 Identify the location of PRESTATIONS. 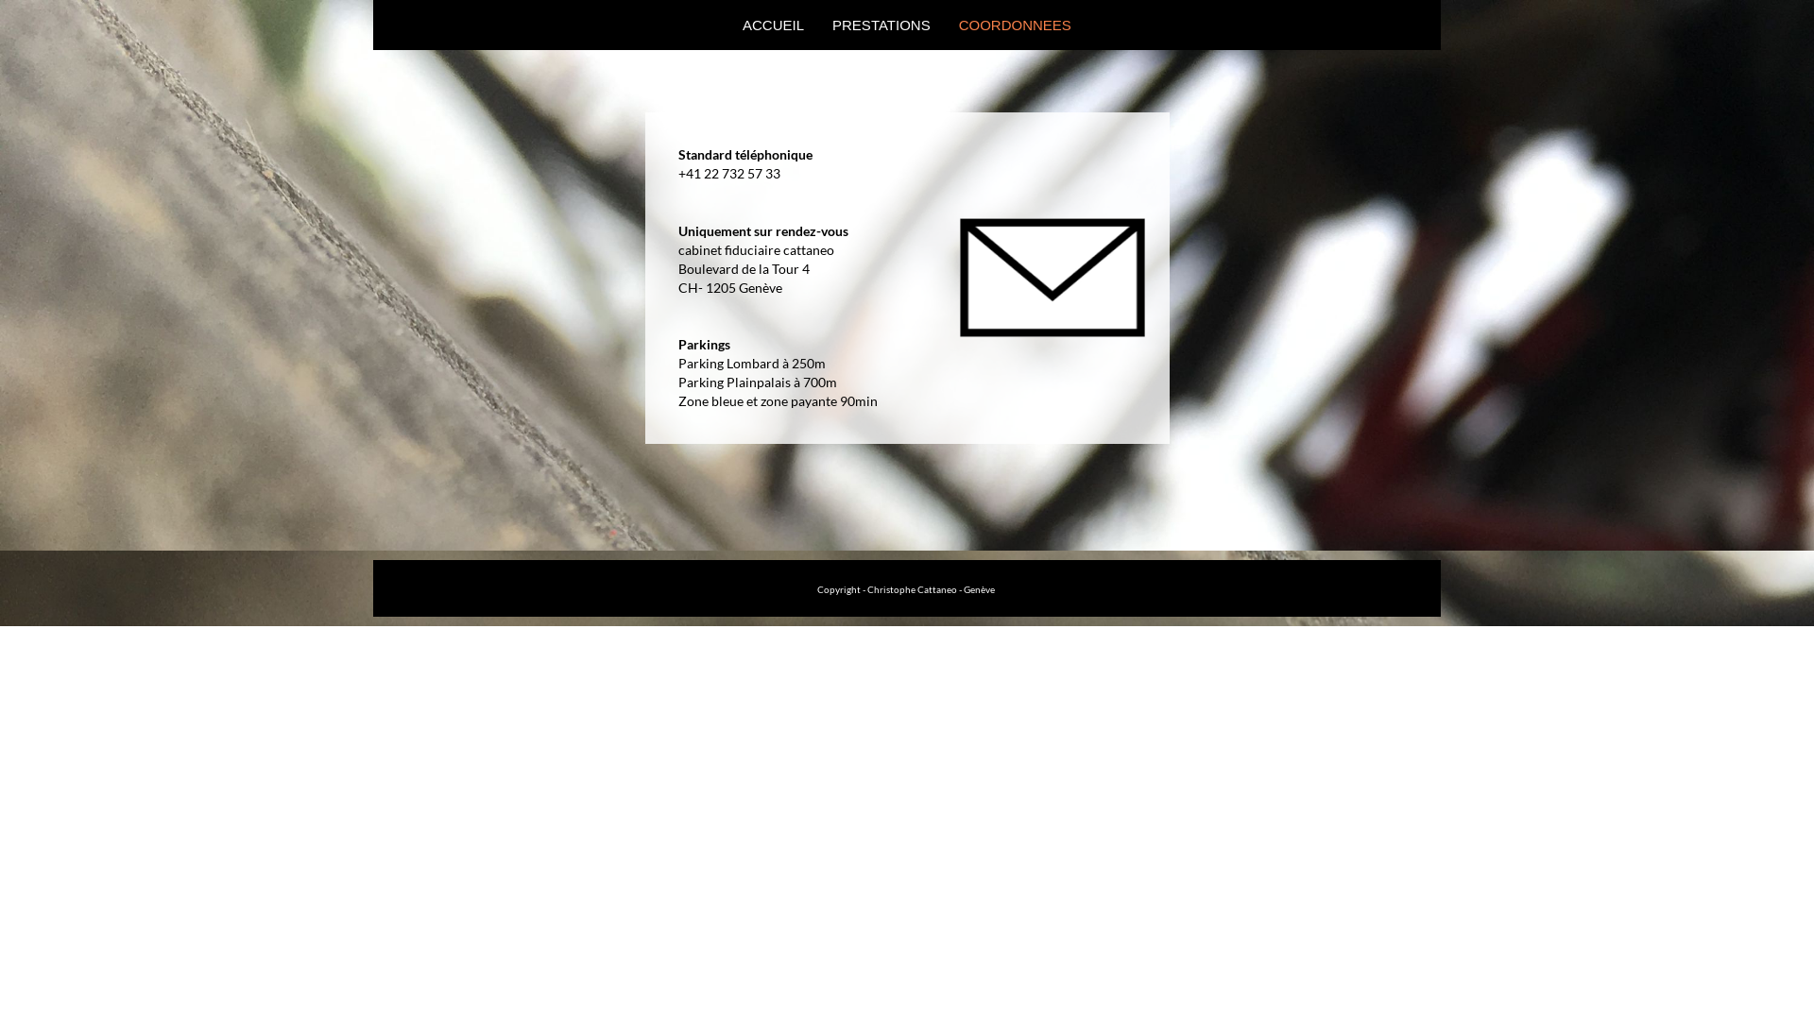
(881, 25).